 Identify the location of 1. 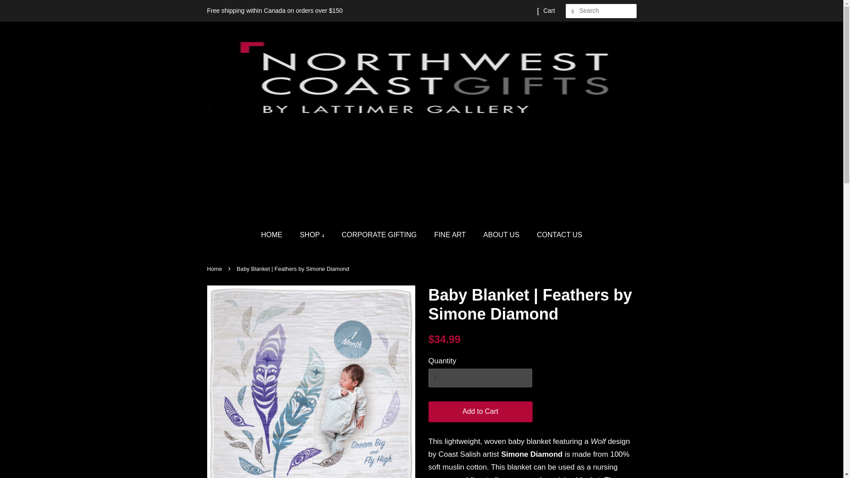
(480, 378).